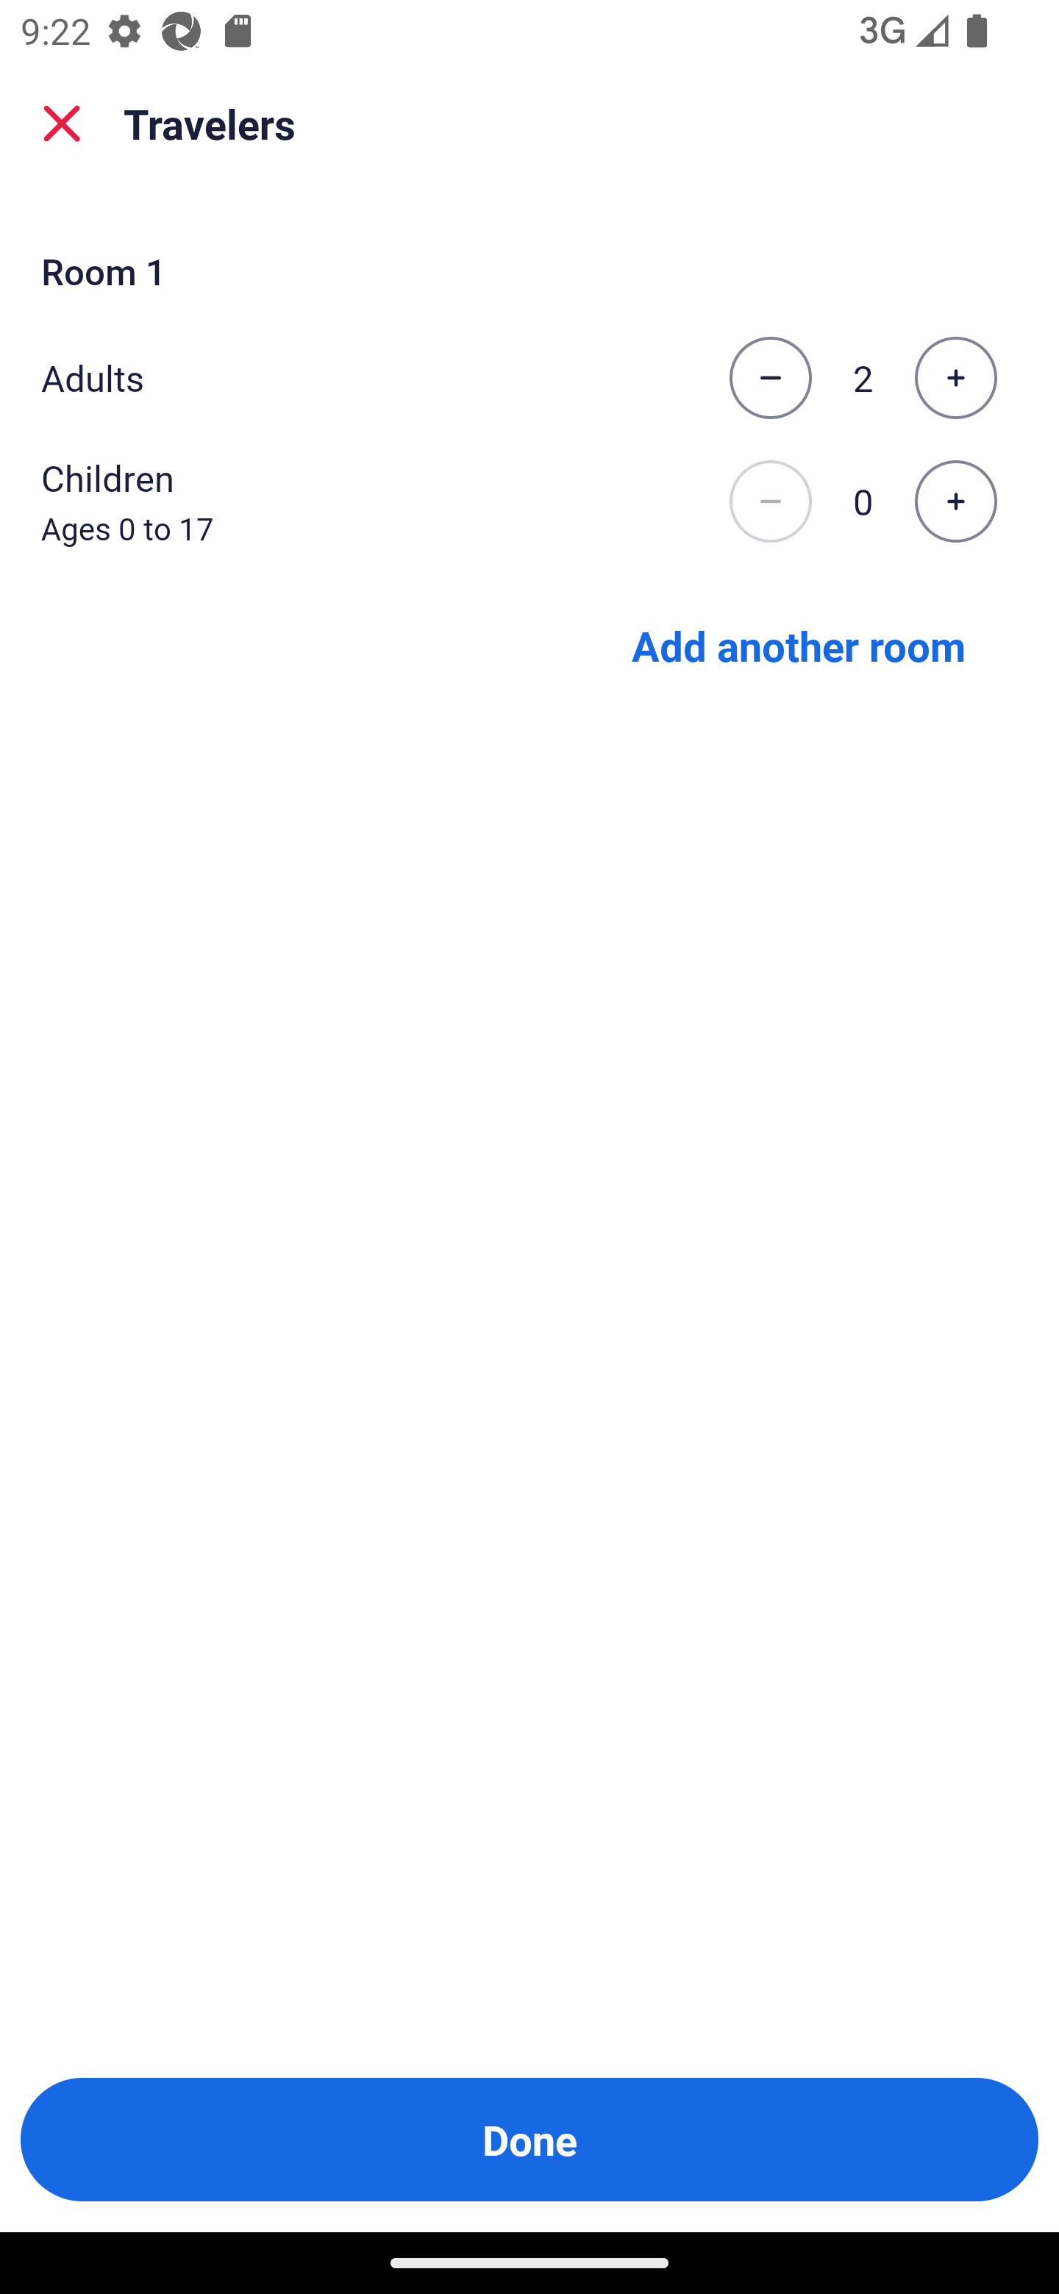 The width and height of the screenshot is (1059, 2294). I want to click on Increase the number of adults, so click(955, 378).